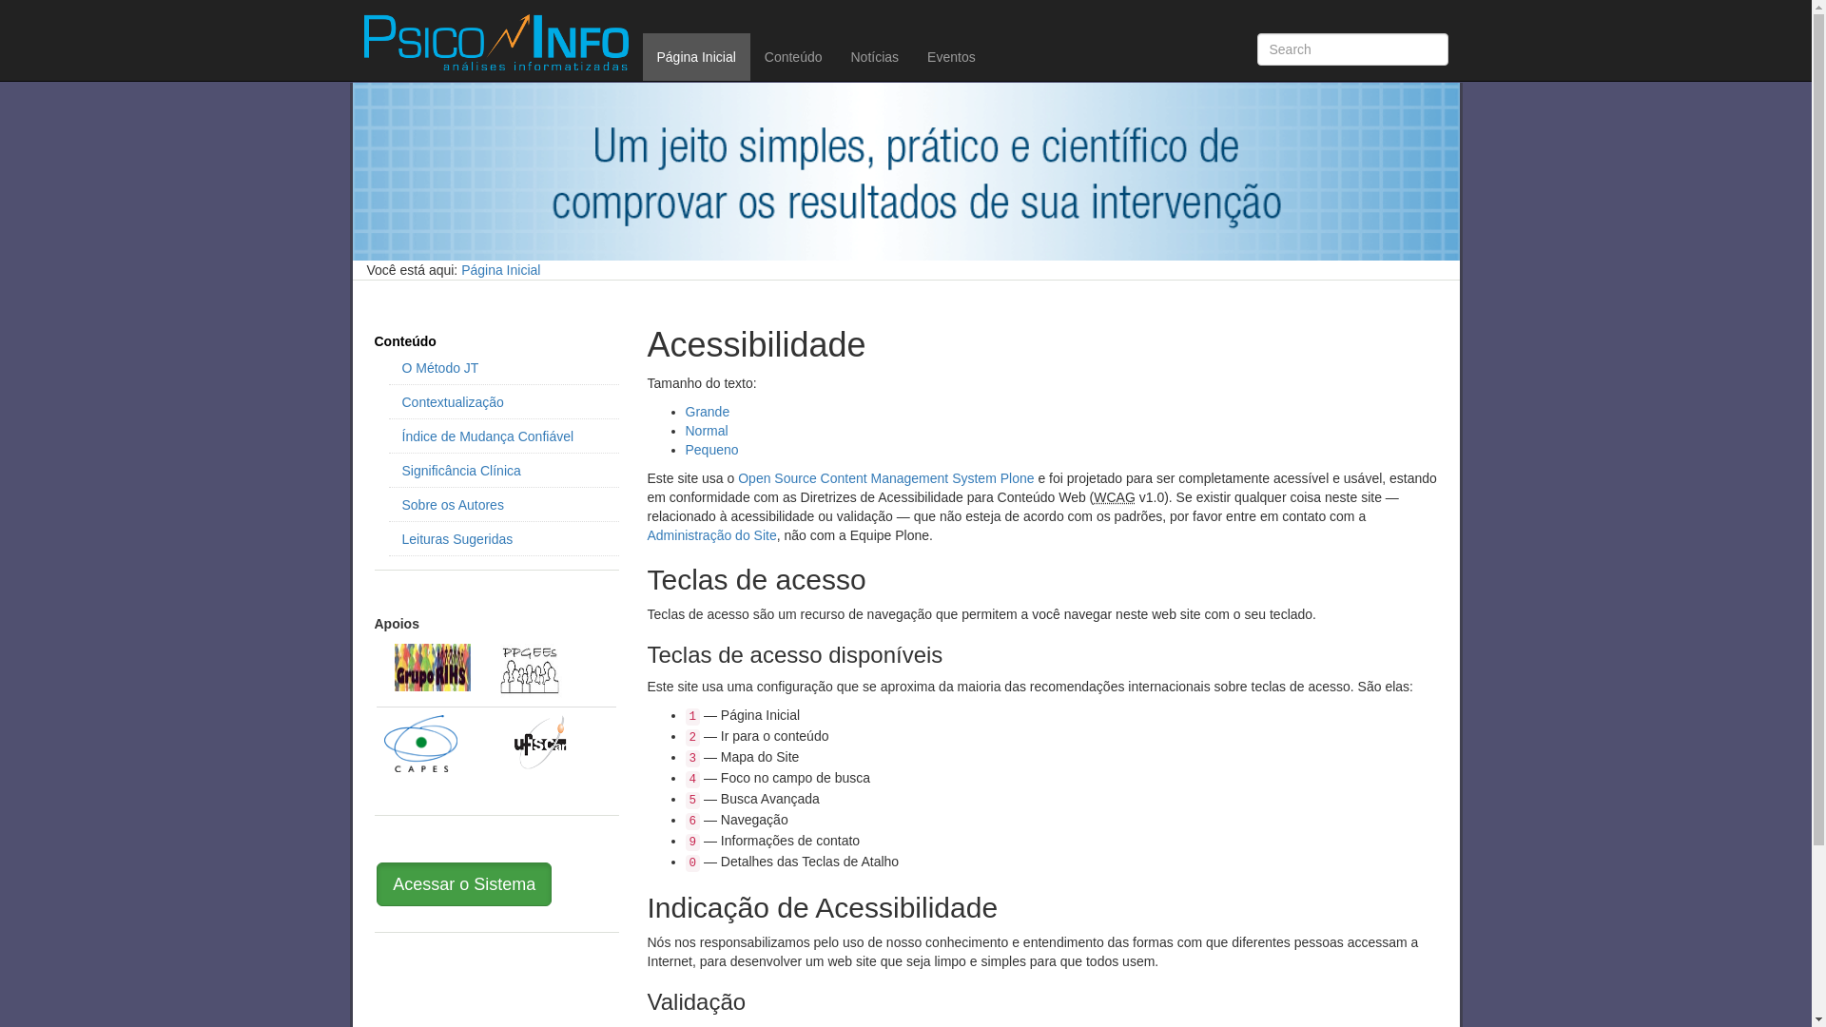 This screenshot has width=1826, height=1027. What do you see at coordinates (886, 478) in the screenshot?
I see `Open Source Content Management System Plone` at bounding box center [886, 478].